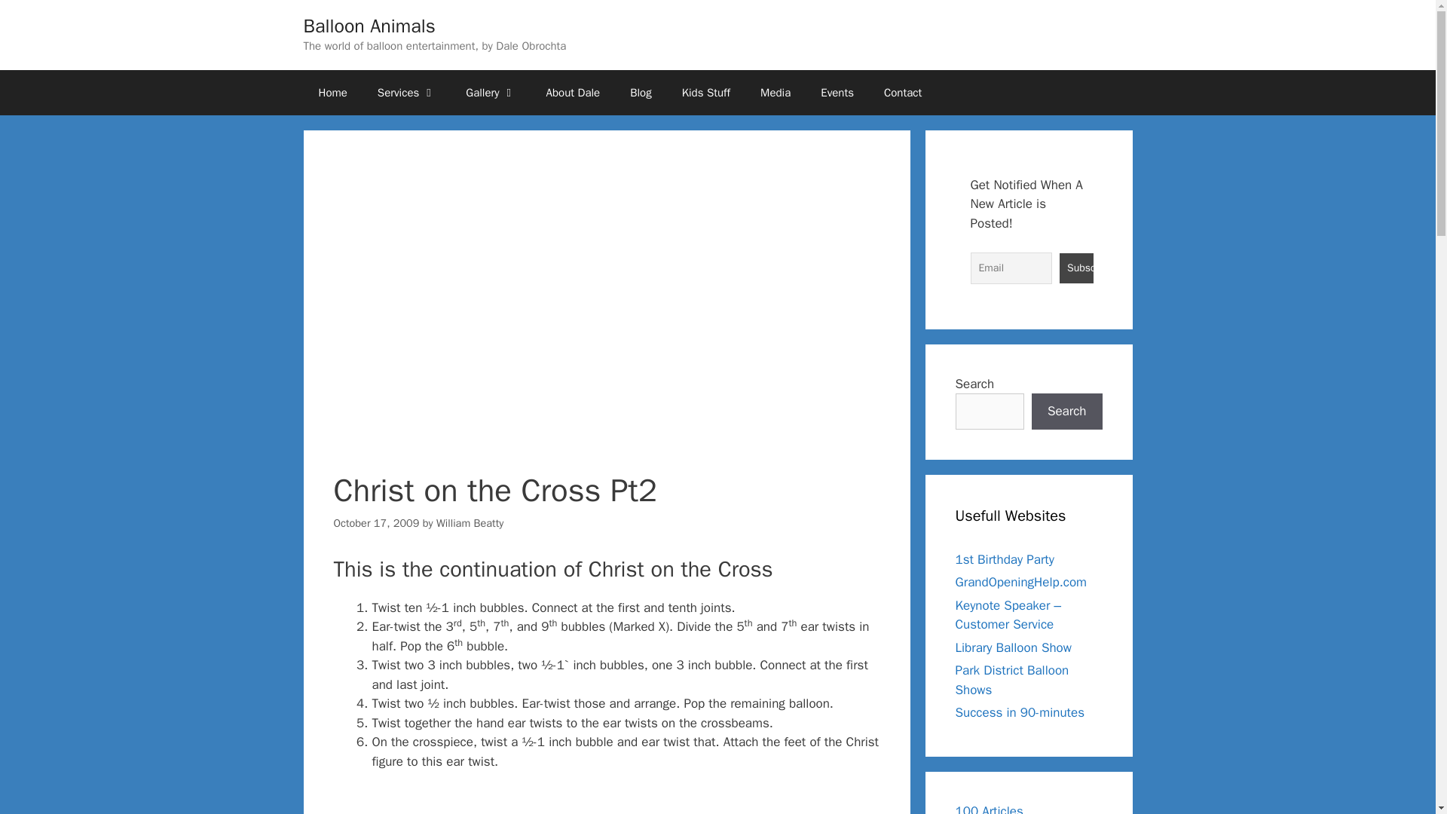 This screenshot has width=1447, height=814. I want to click on Search, so click(1067, 412).